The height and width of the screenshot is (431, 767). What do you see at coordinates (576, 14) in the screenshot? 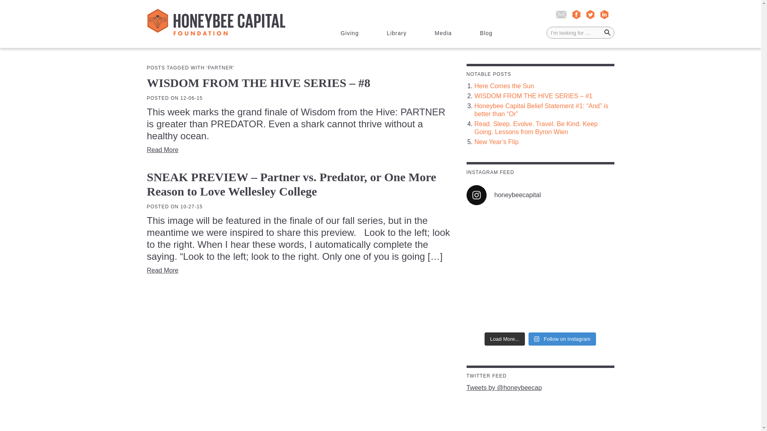
I see `Facebook` at bounding box center [576, 14].